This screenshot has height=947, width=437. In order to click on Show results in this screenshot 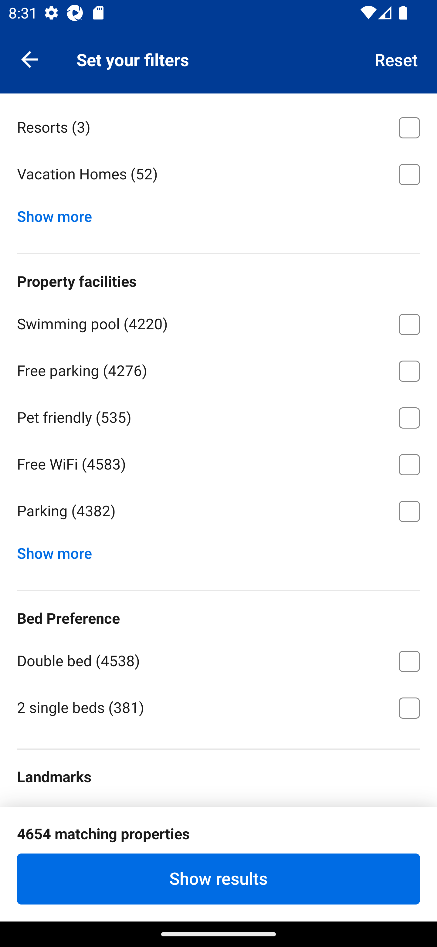, I will do `click(218, 879)`.